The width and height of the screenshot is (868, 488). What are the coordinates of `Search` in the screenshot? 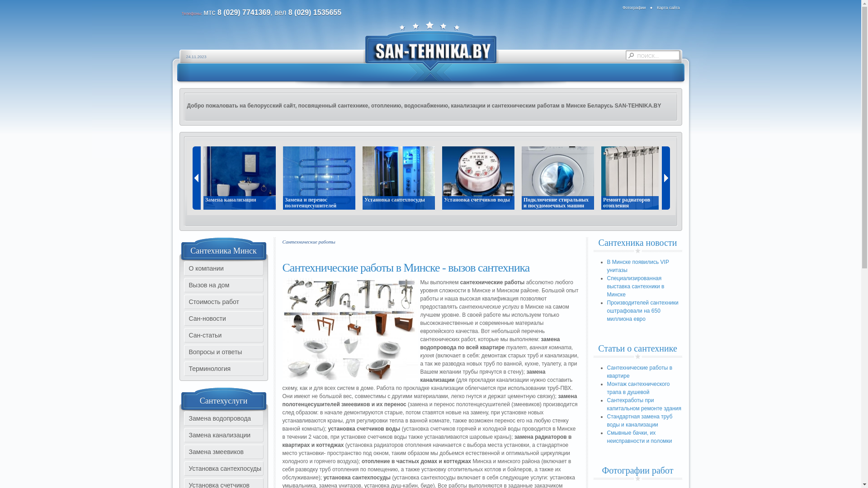 It's located at (632, 56).